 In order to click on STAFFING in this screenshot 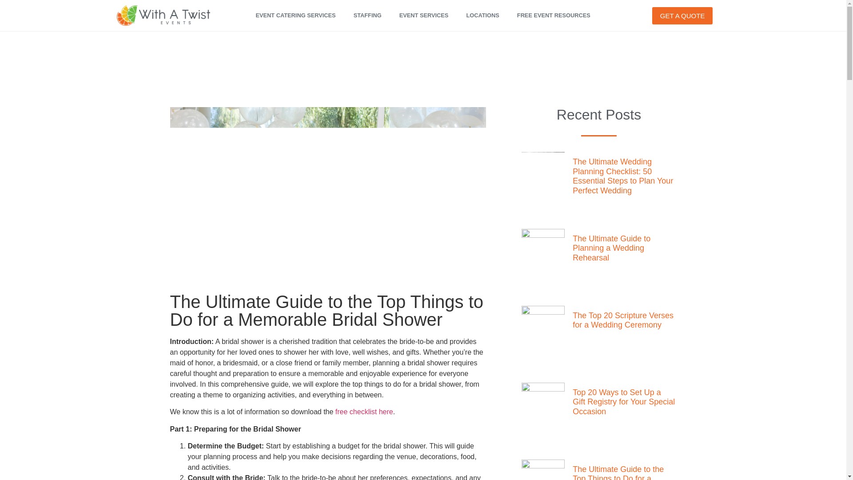, I will do `click(367, 16)`.